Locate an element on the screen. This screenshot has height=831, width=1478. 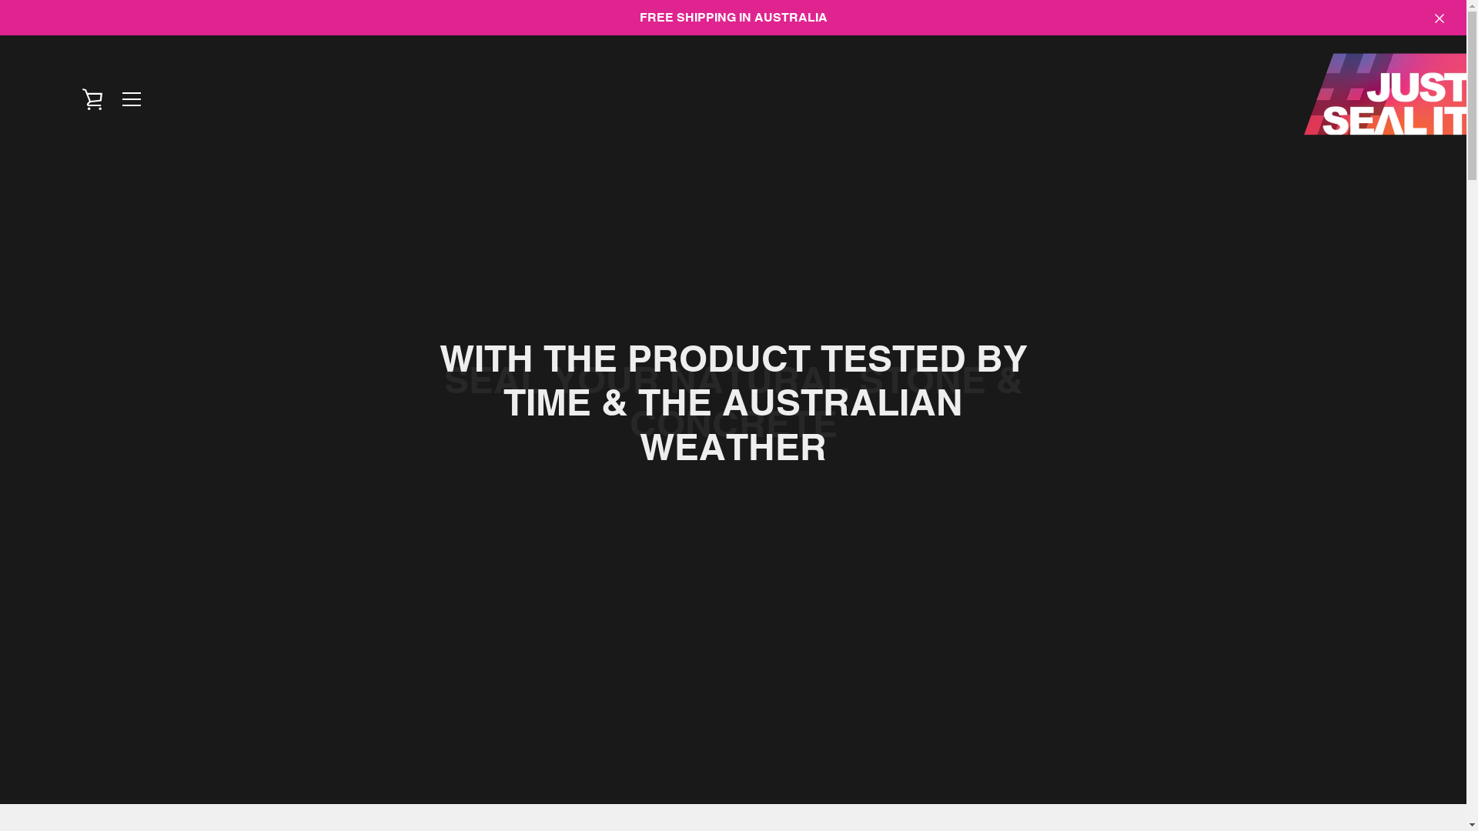
ABOUT is located at coordinates (759, 728).